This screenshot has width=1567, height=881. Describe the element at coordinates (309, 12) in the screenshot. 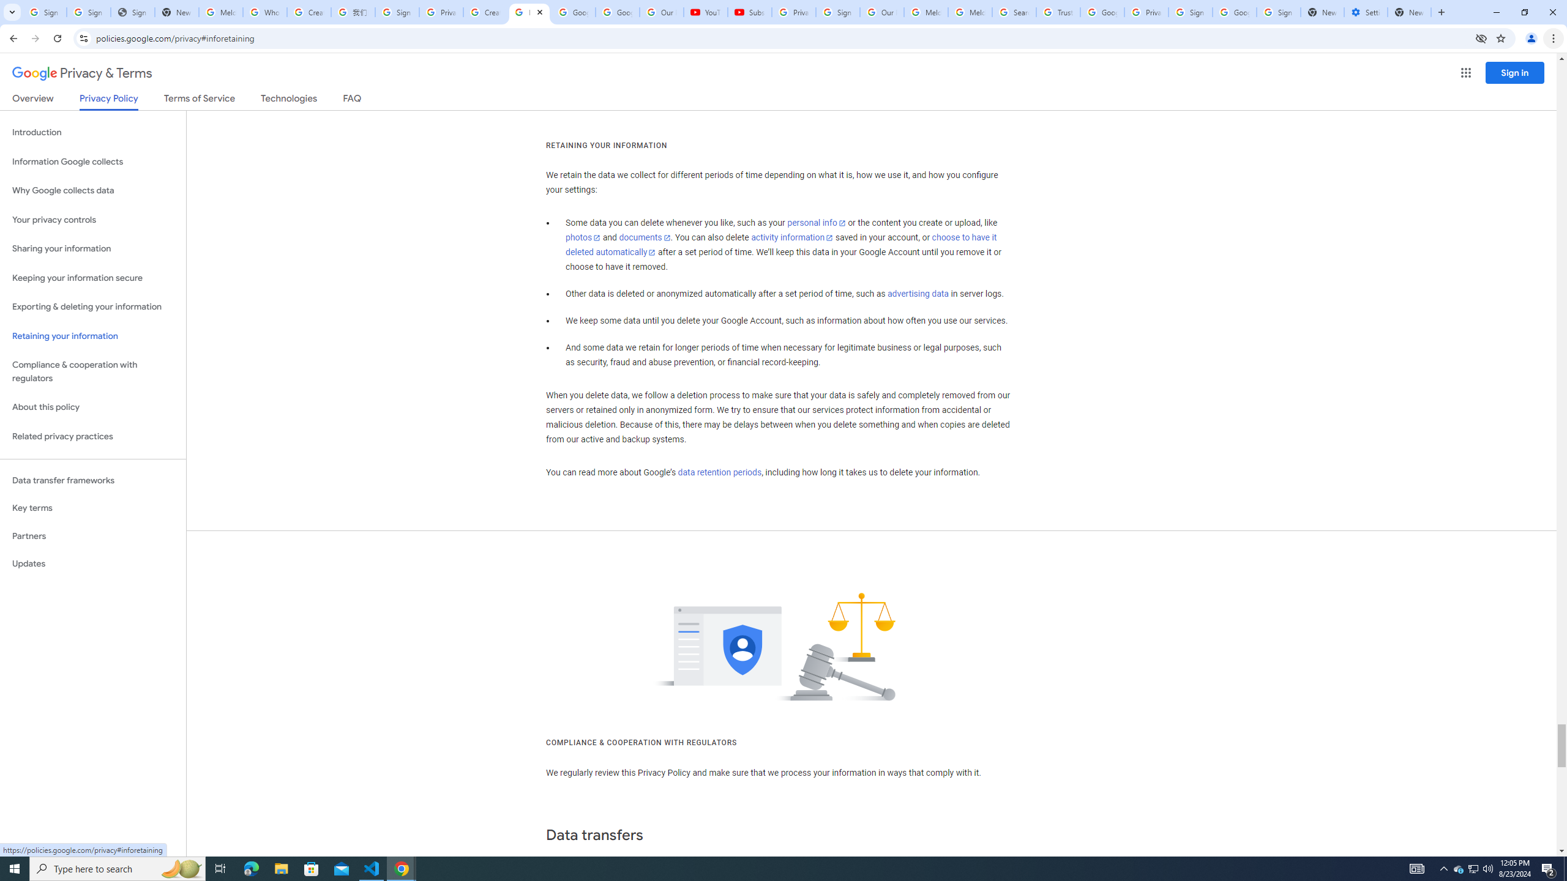

I see `Create your Google Account` at that location.